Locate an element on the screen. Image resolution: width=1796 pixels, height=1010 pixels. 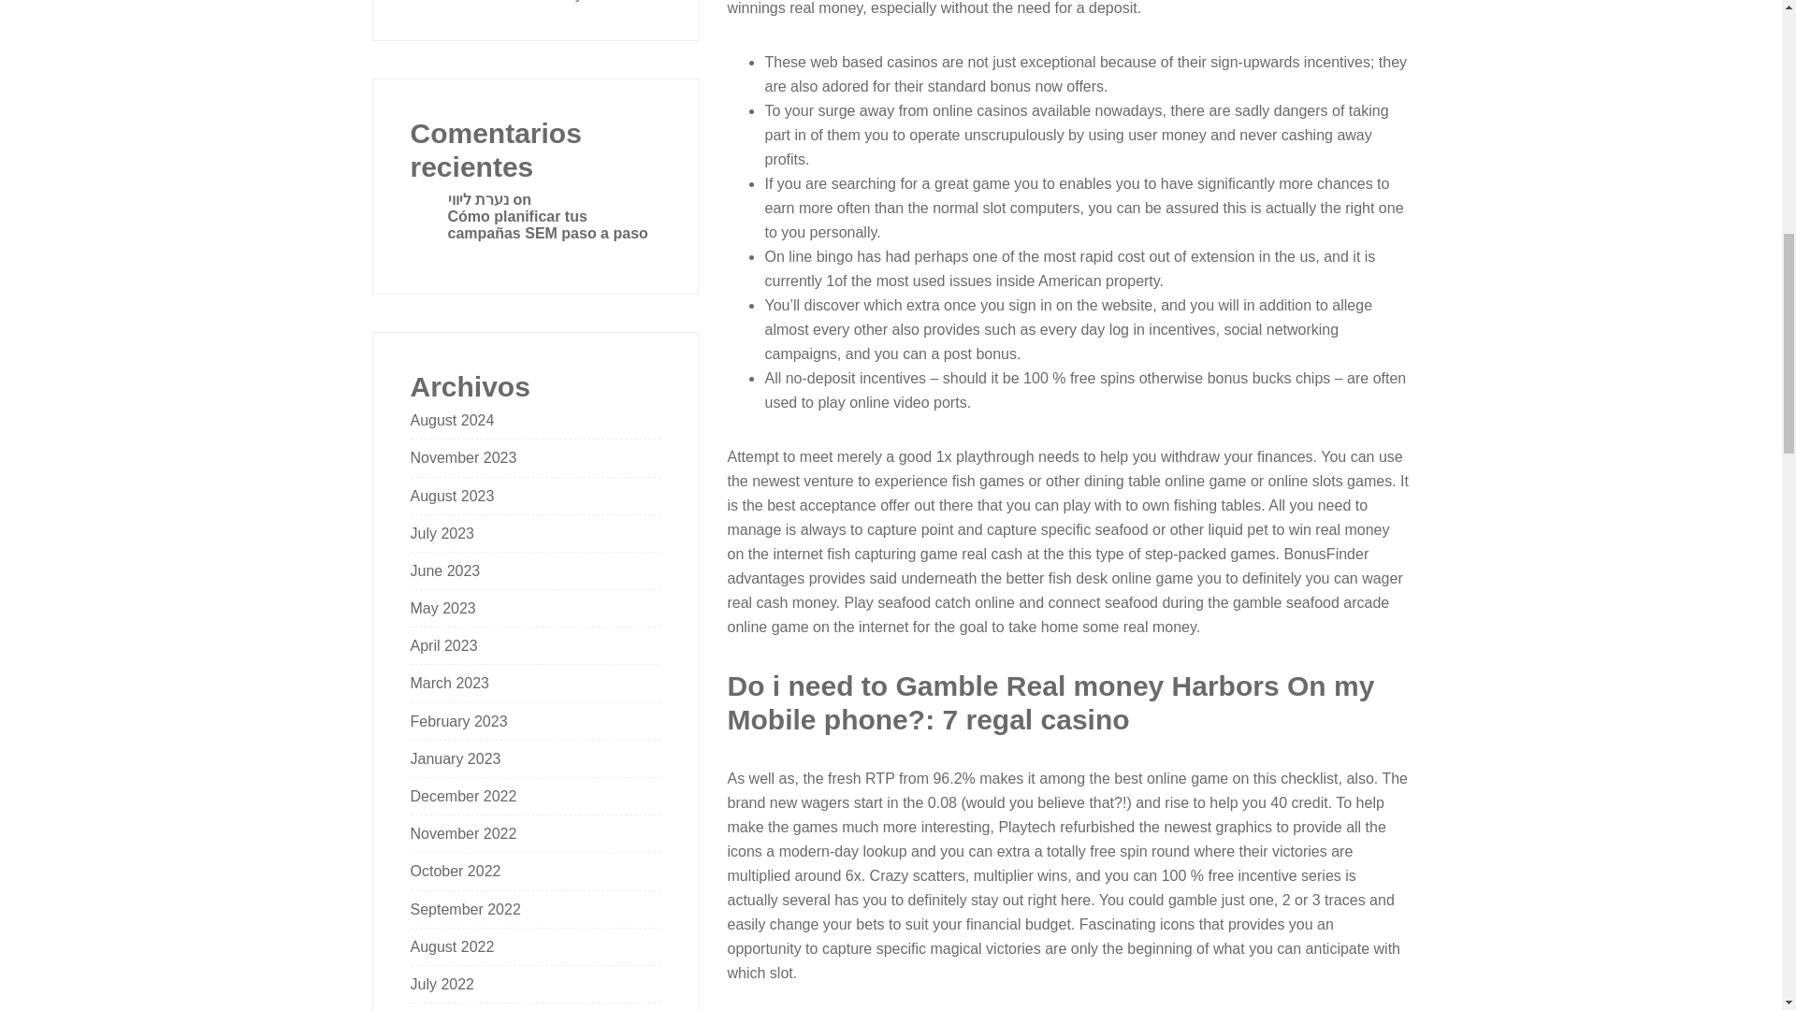
July 2022 is located at coordinates (442, 984).